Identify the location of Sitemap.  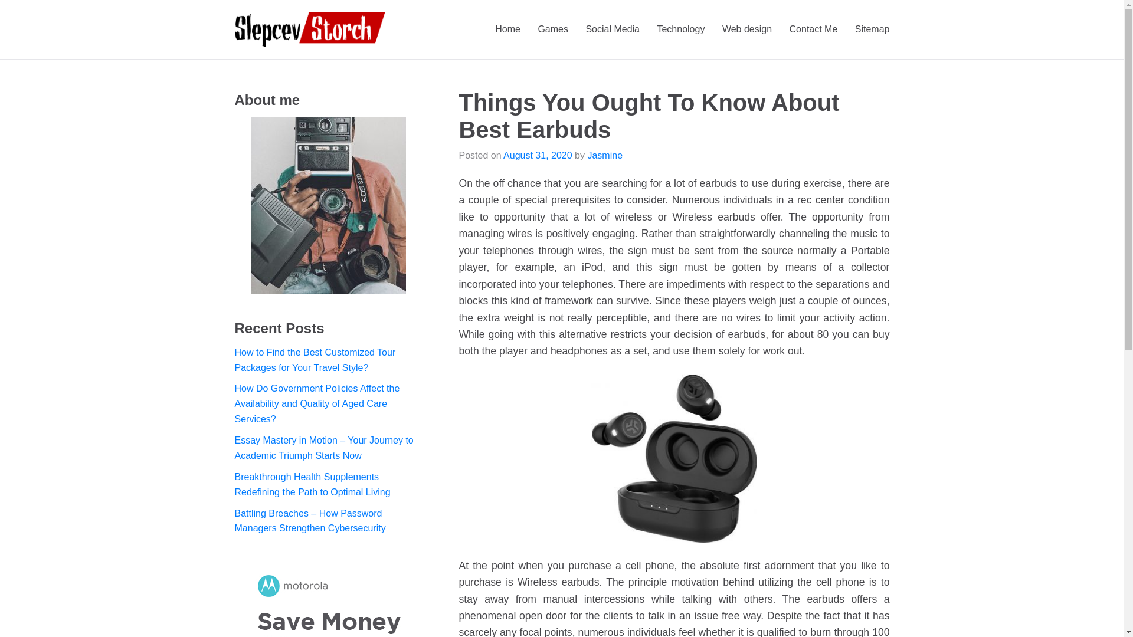
(872, 29).